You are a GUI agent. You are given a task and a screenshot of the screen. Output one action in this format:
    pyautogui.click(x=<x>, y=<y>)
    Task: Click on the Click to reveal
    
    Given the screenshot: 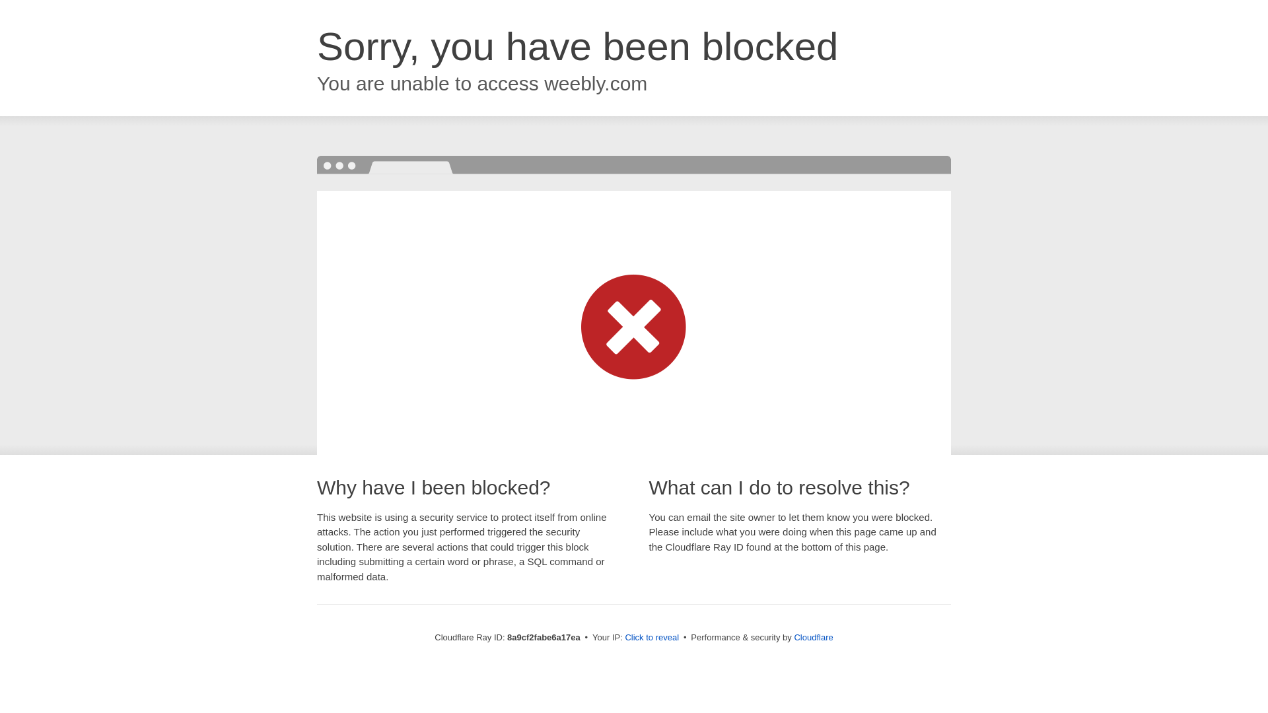 What is the action you would take?
    pyautogui.click(x=651, y=638)
    